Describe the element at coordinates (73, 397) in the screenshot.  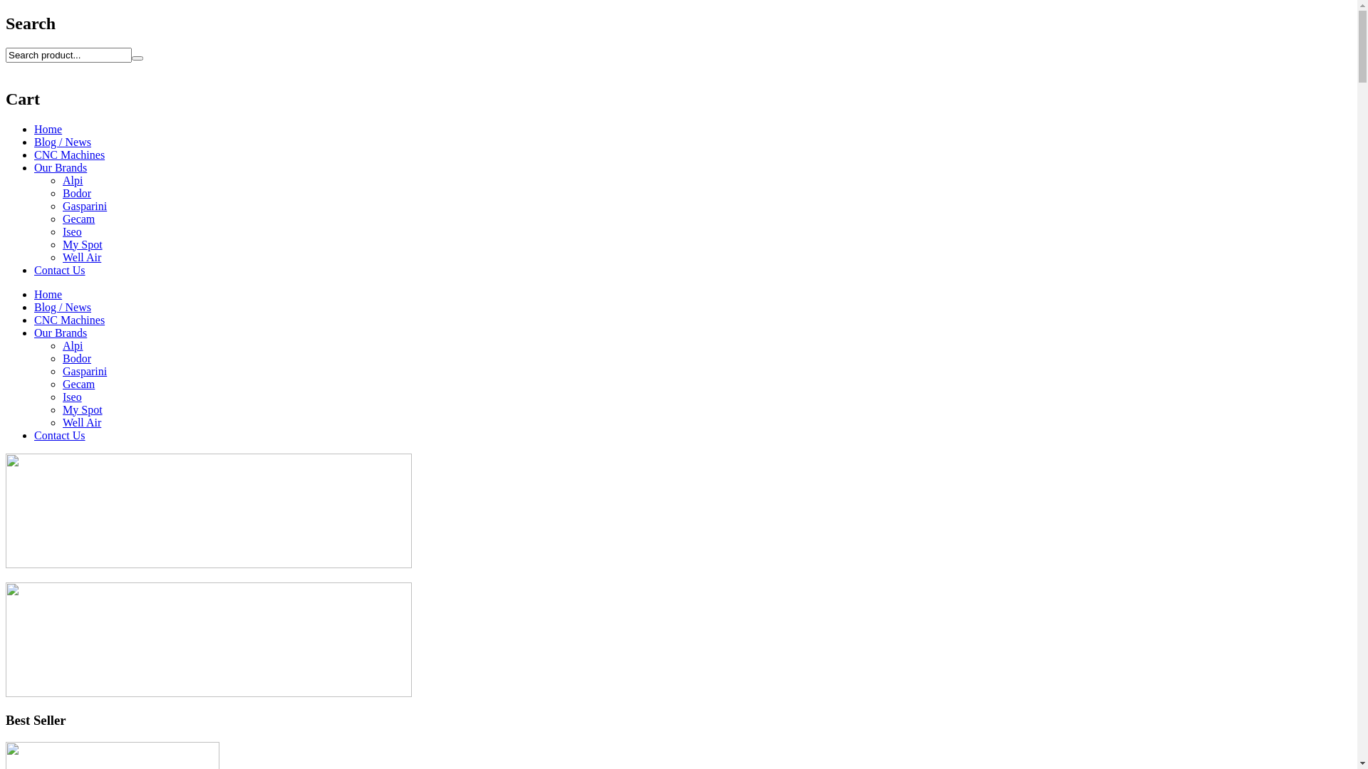
I see `Iseo` at that location.